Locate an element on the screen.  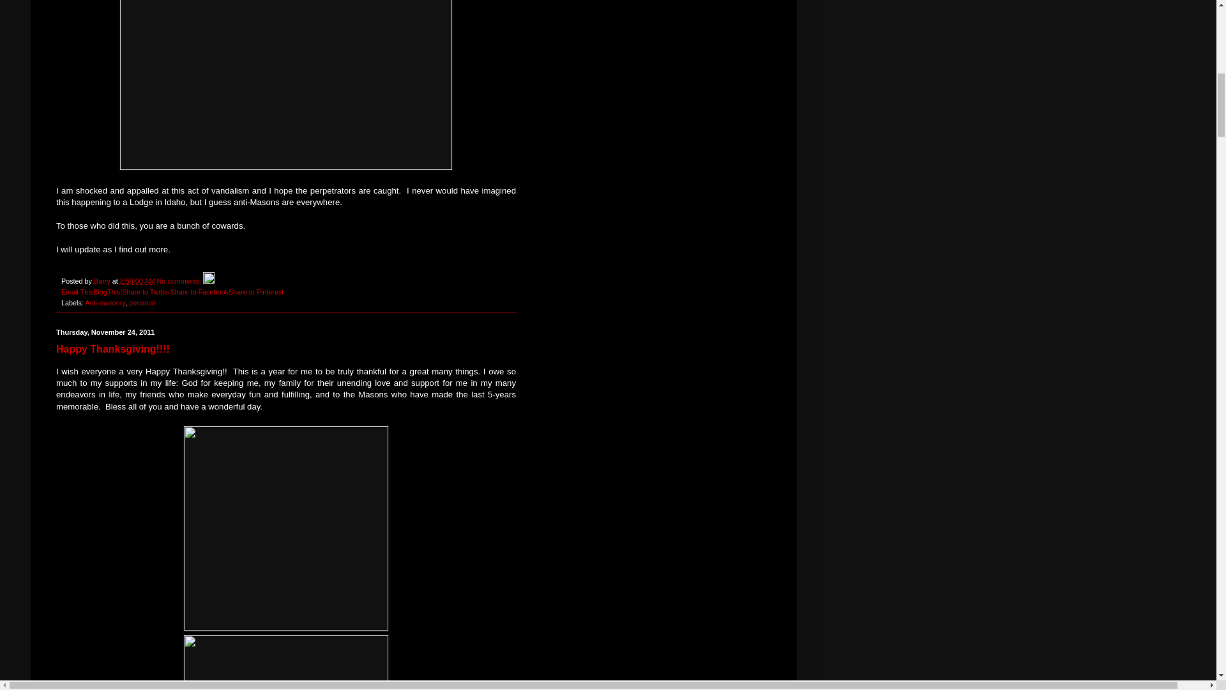
Barry is located at coordinates (103, 281).